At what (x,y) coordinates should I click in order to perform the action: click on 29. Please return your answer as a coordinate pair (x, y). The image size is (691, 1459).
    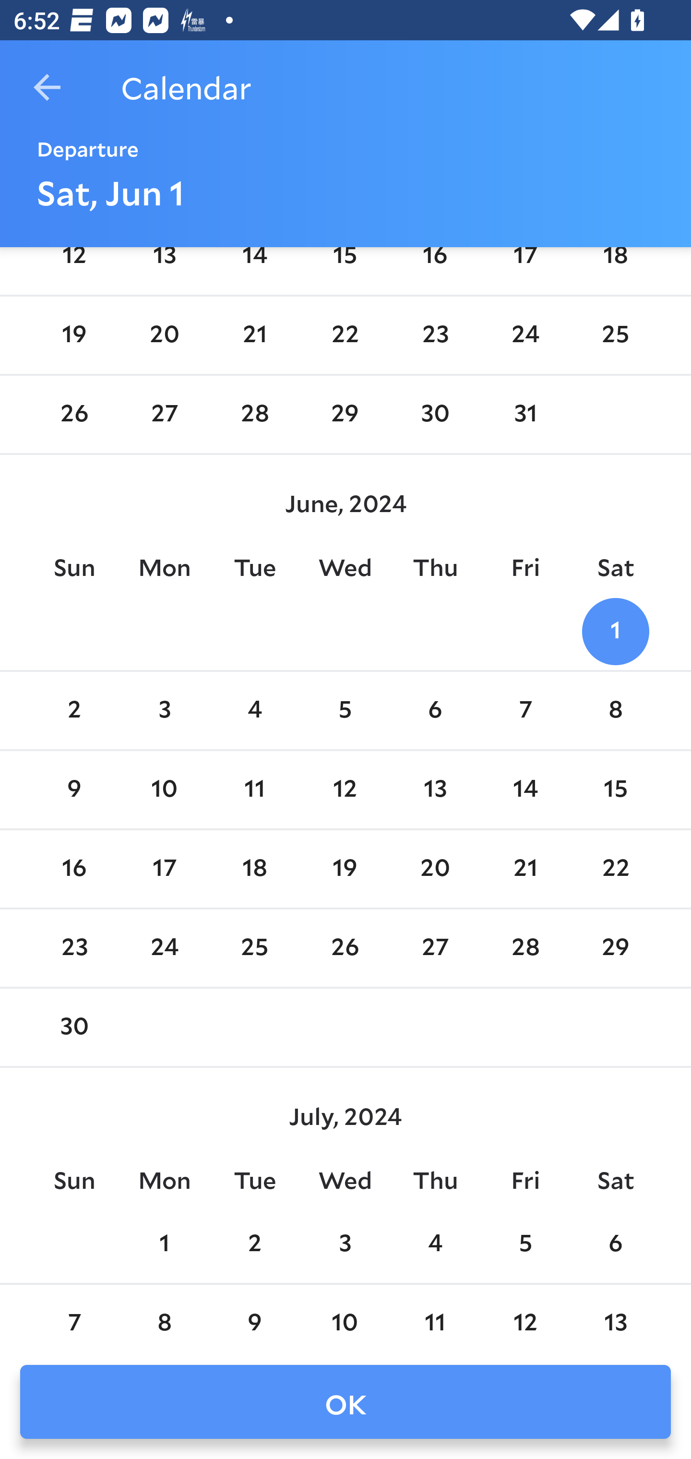
    Looking at the image, I should click on (345, 414).